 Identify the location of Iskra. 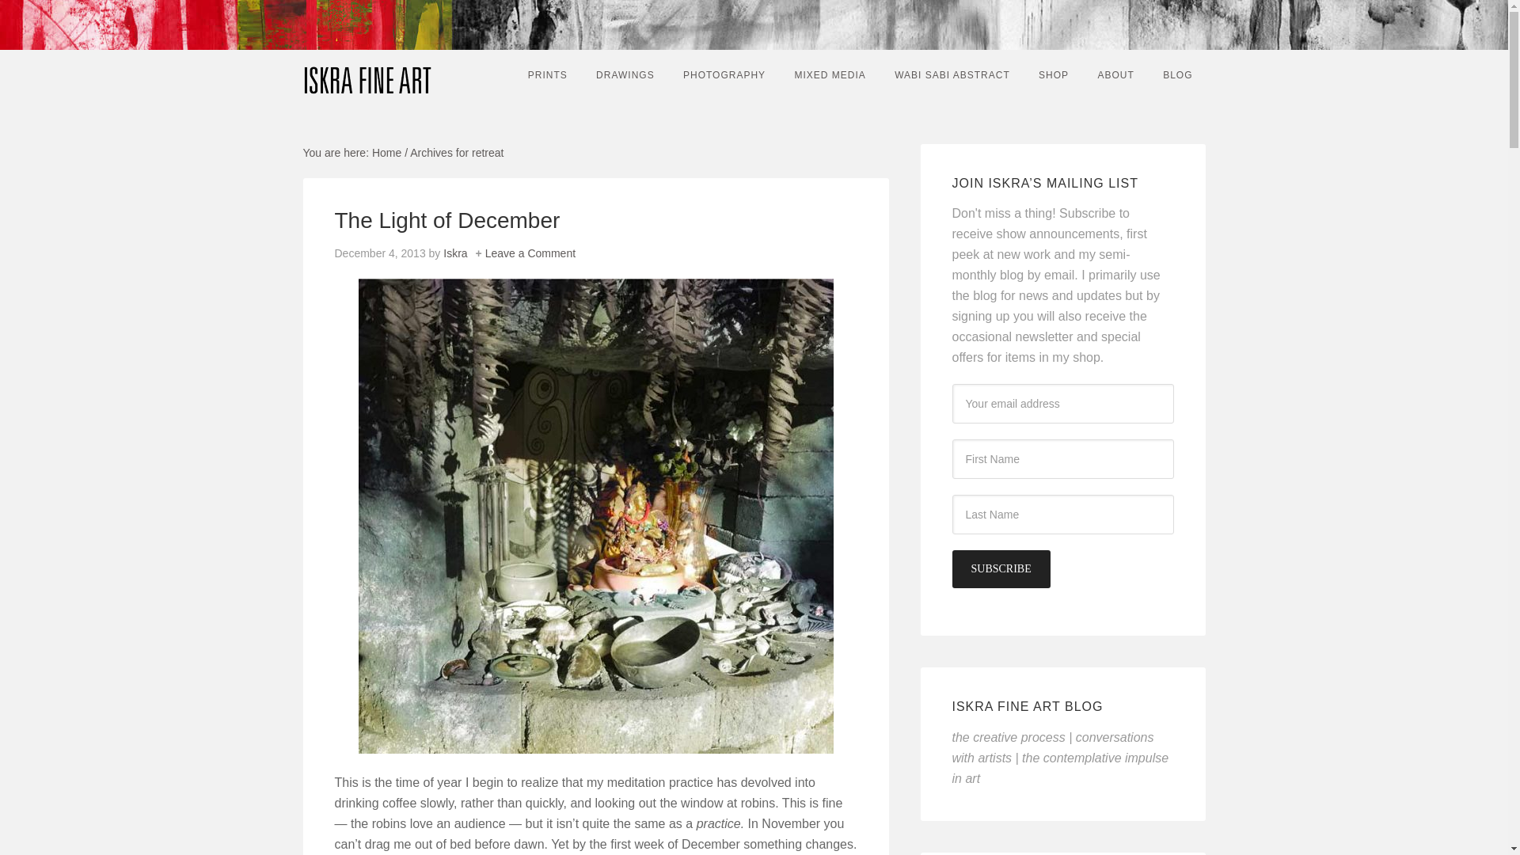
(454, 253).